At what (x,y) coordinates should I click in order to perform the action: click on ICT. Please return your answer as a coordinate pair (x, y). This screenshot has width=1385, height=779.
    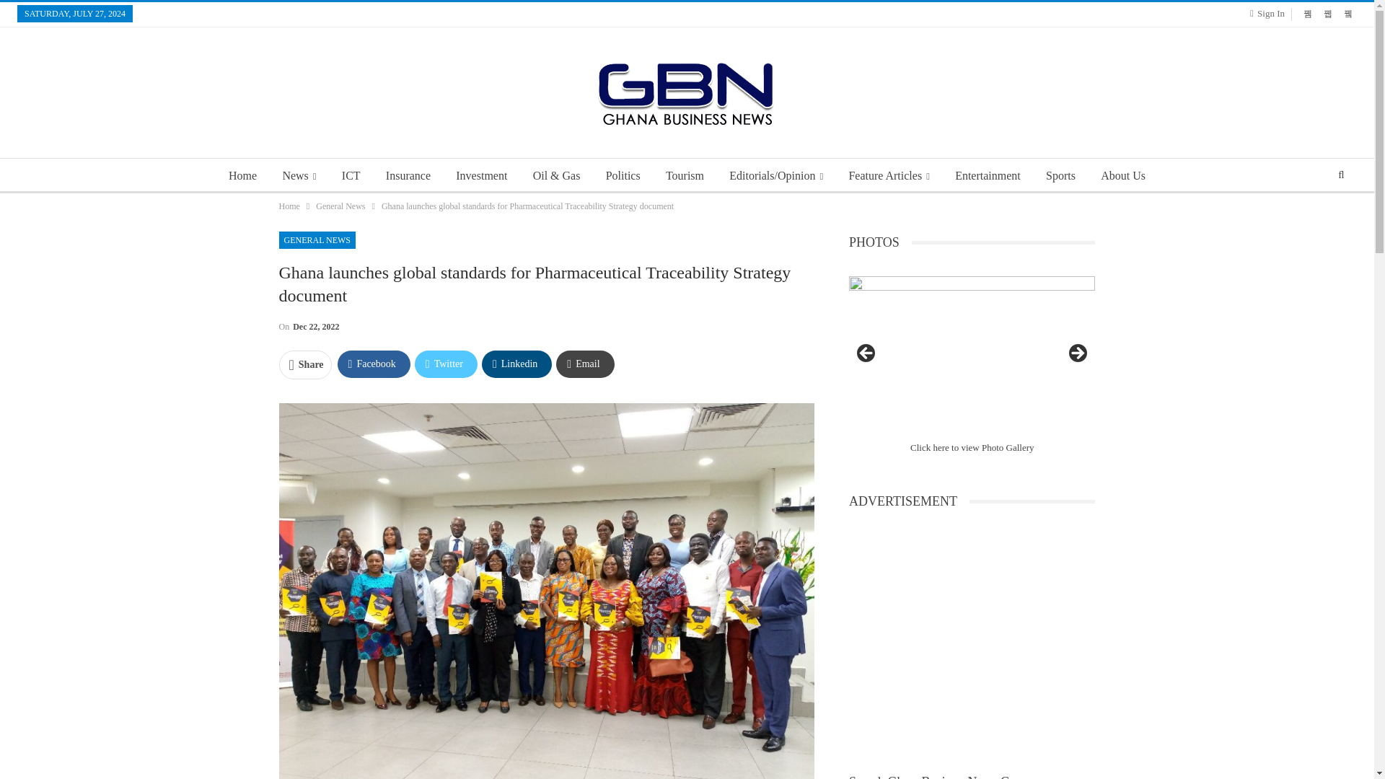
    Looking at the image, I should click on (351, 176).